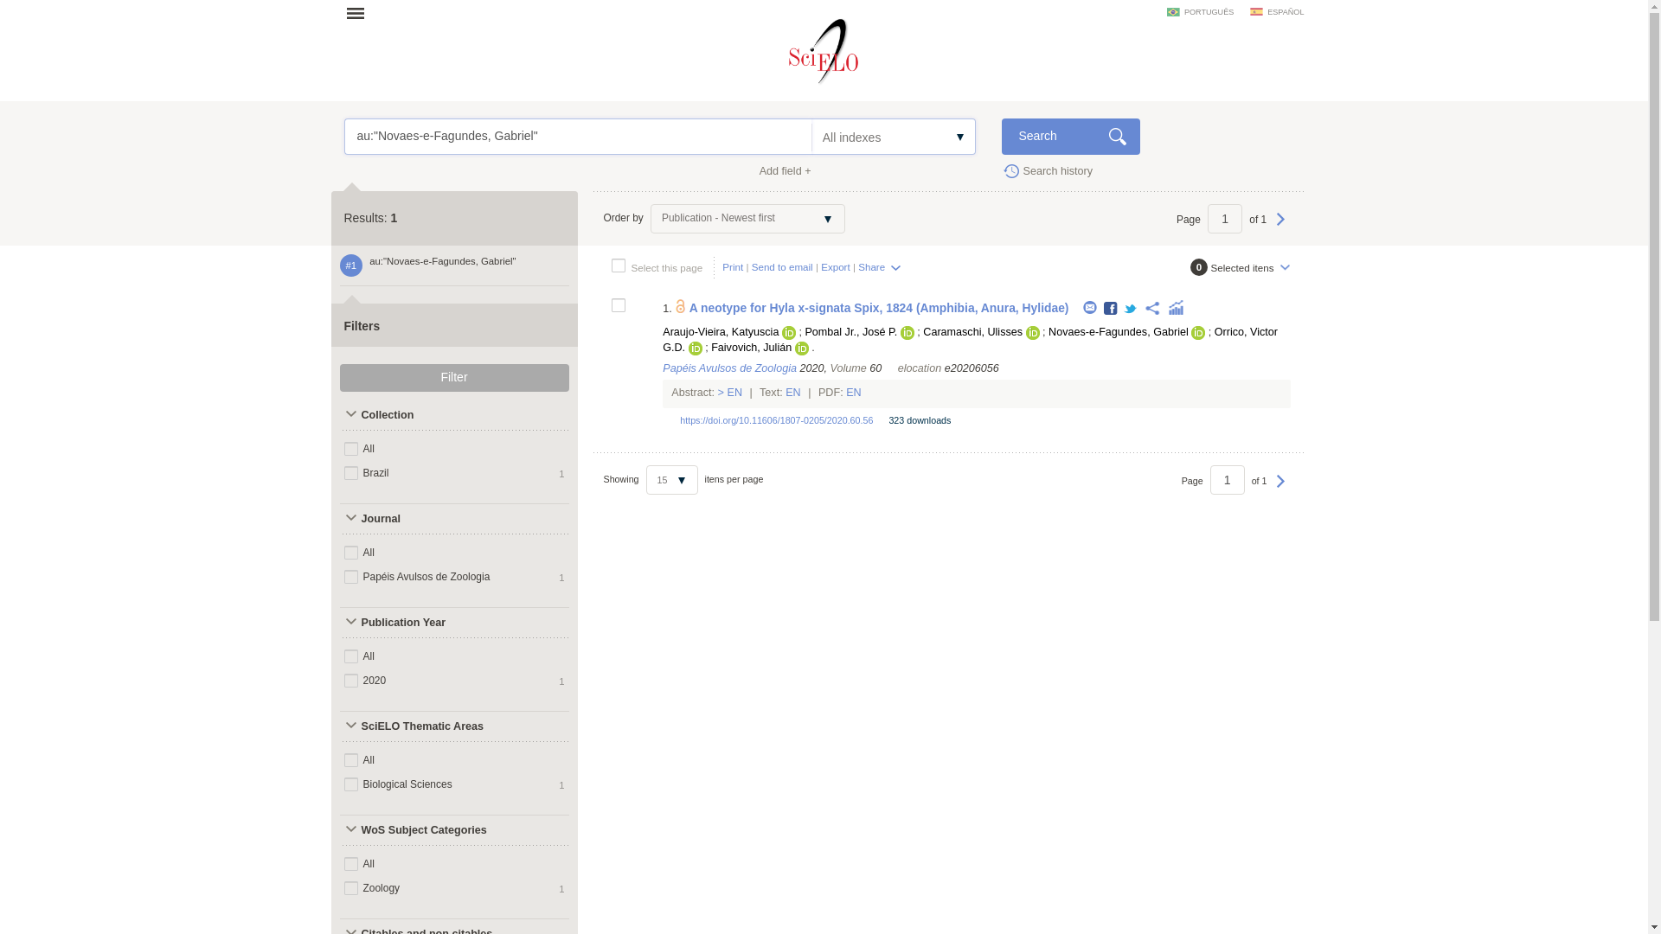 Image resolution: width=1661 pixels, height=934 pixels. What do you see at coordinates (423, 415) in the screenshot?
I see `Collection` at bounding box center [423, 415].